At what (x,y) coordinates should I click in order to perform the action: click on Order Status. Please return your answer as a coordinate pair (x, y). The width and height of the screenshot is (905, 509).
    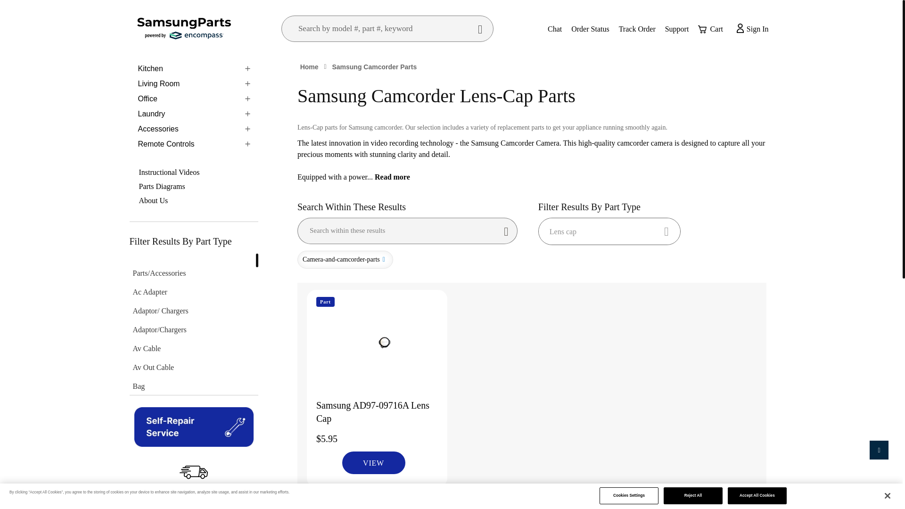
    Looking at the image, I should click on (590, 28).